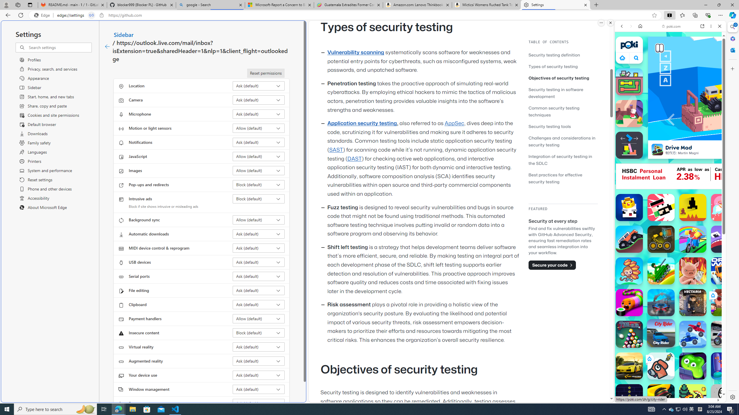 The image size is (739, 415). Describe the element at coordinates (629, 114) in the screenshot. I see `Wall of Doom Wall of Doom` at that location.